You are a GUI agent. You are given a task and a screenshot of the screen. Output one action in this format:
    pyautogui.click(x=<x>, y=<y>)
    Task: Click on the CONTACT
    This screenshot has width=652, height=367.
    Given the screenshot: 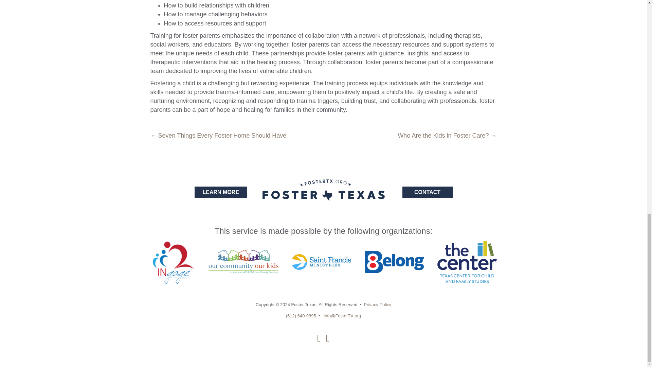 What is the action you would take?
    pyautogui.click(x=427, y=192)
    